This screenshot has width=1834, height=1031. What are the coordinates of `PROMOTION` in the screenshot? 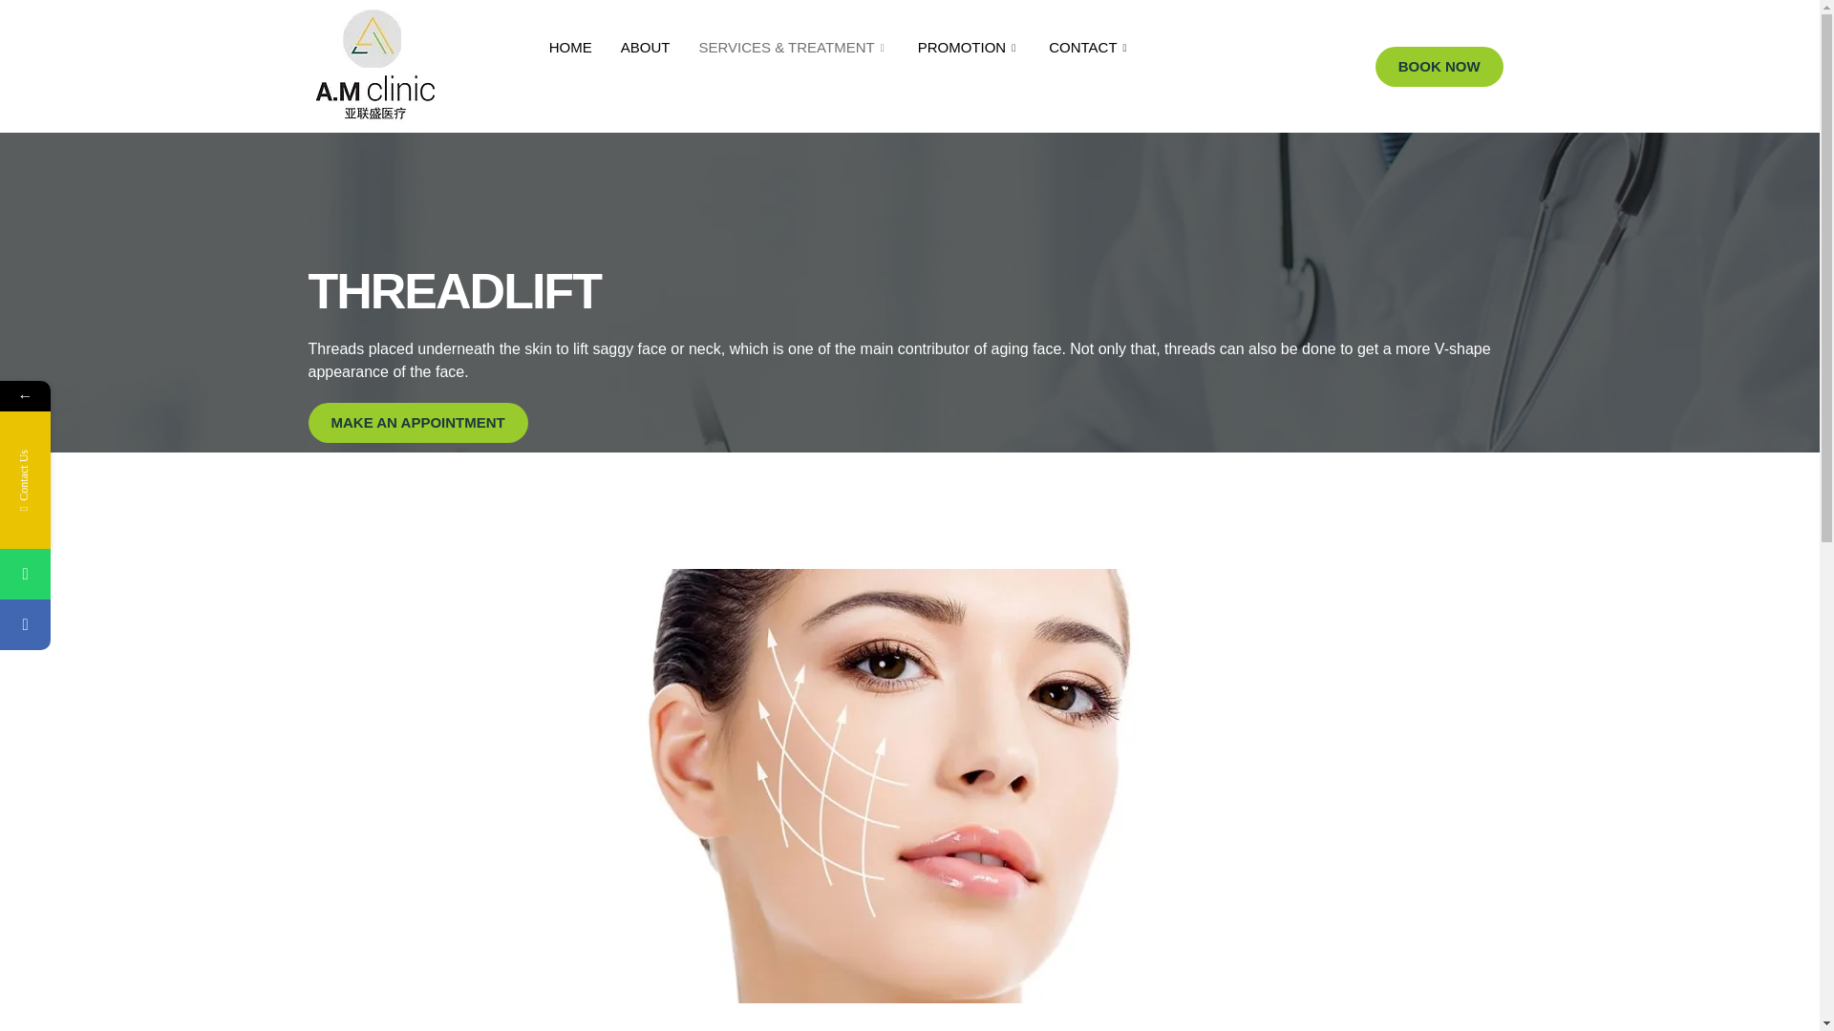 It's located at (970, 47).